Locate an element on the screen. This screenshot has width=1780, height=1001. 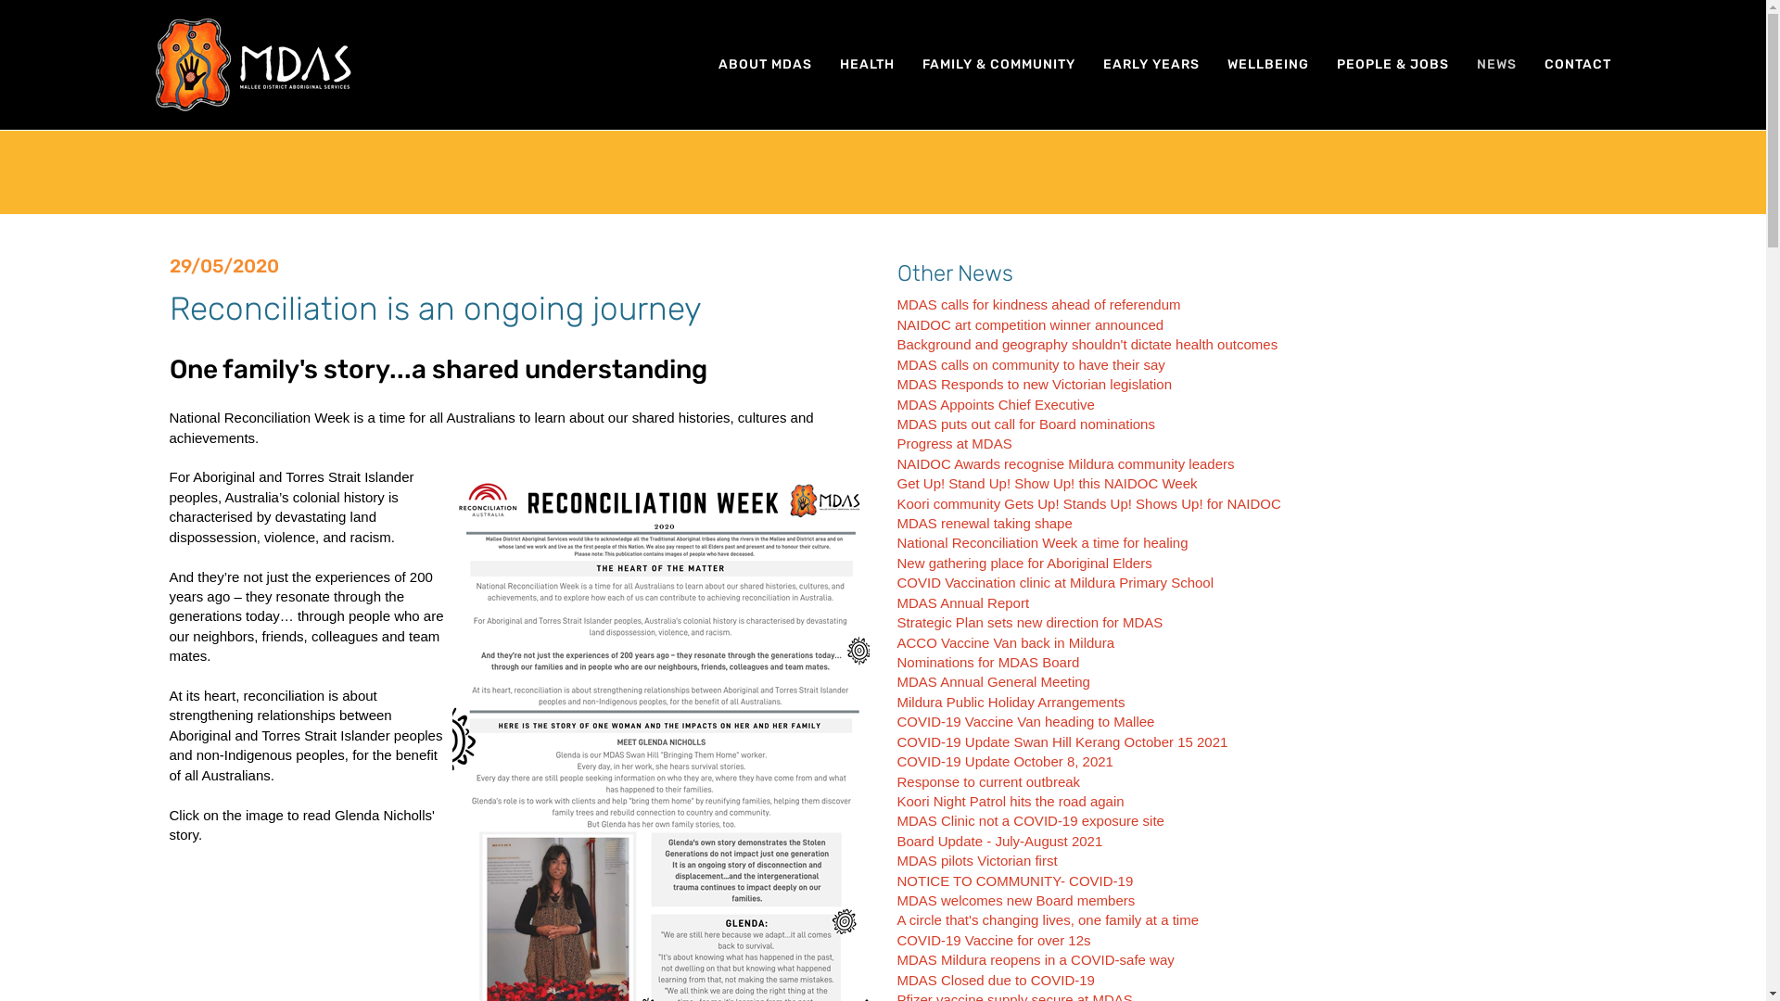
MDAS Appoints Chief Executive is located at coordinates (996, 404).